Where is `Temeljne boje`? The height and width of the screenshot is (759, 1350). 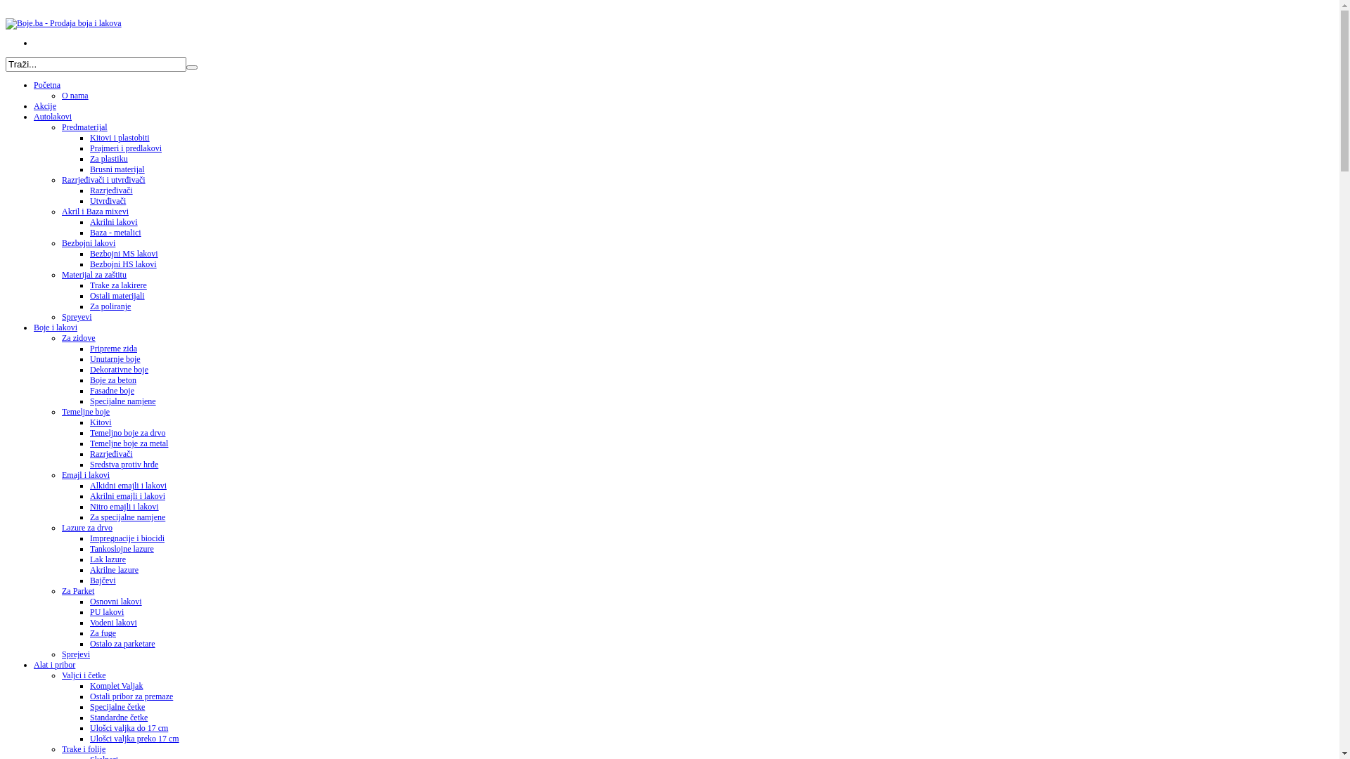
Temeljne boje is located at coordinates (86, 412).